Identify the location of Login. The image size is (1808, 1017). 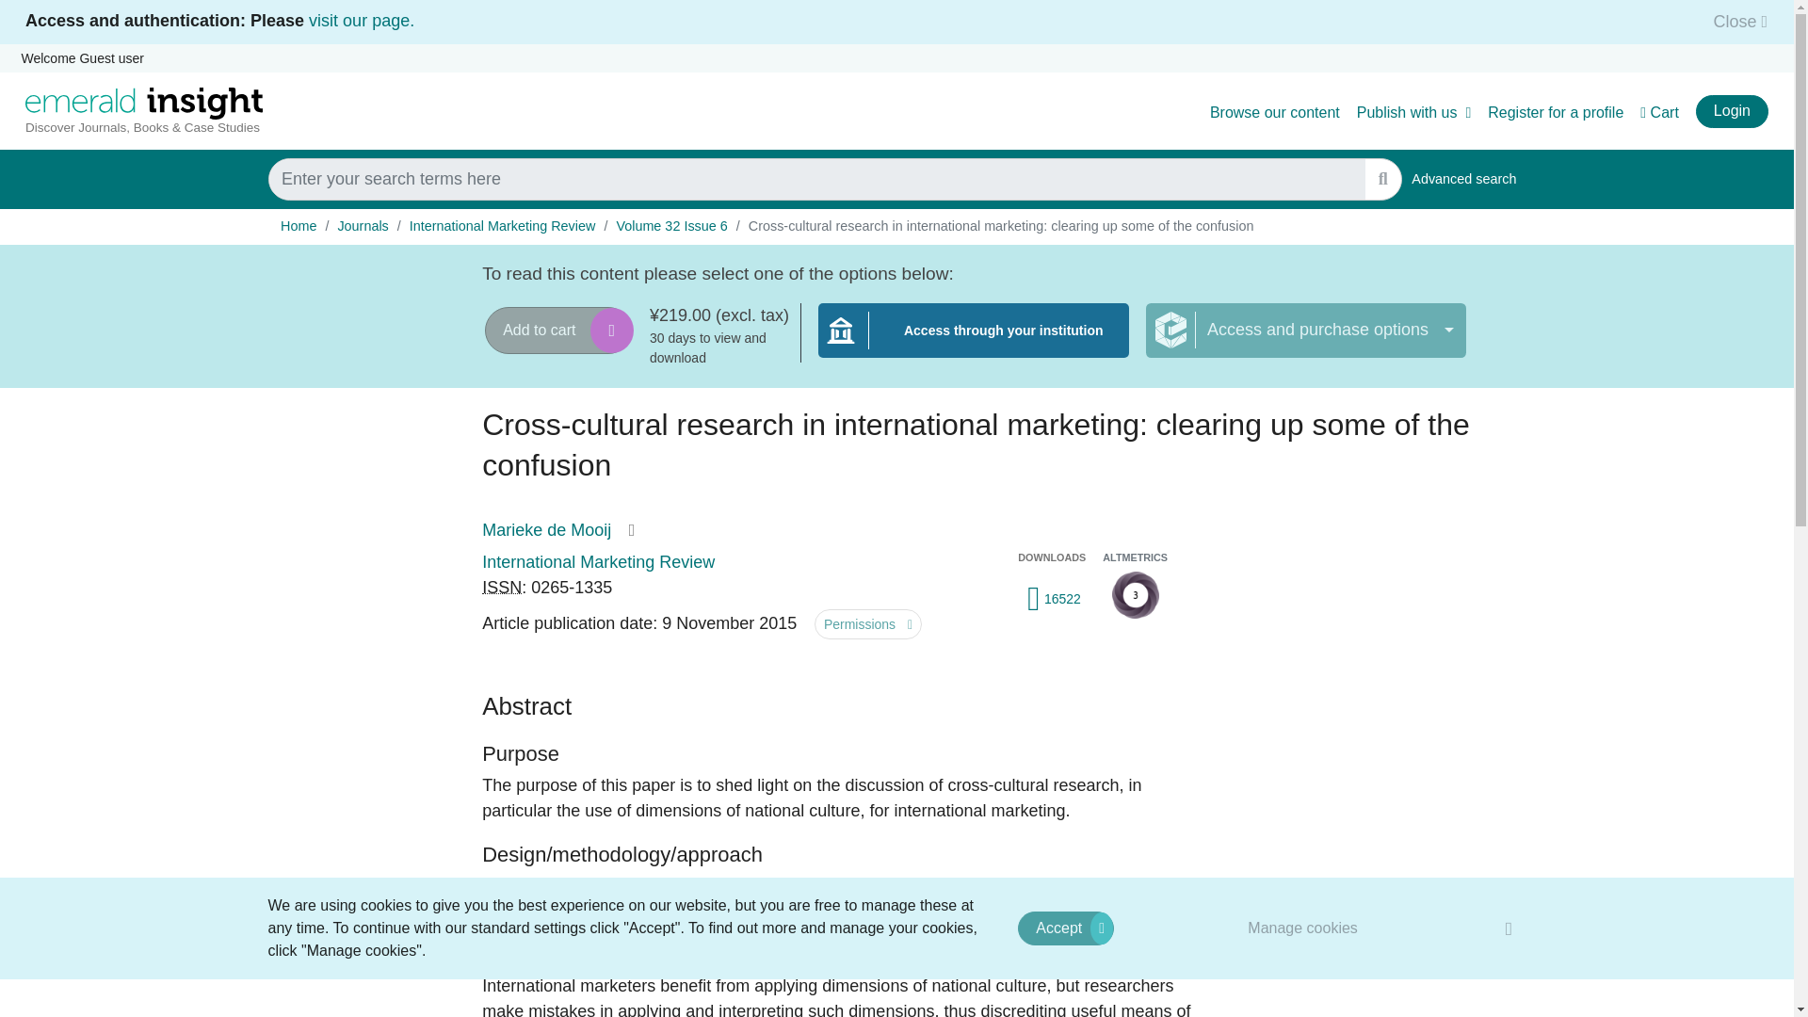
(298, 226).